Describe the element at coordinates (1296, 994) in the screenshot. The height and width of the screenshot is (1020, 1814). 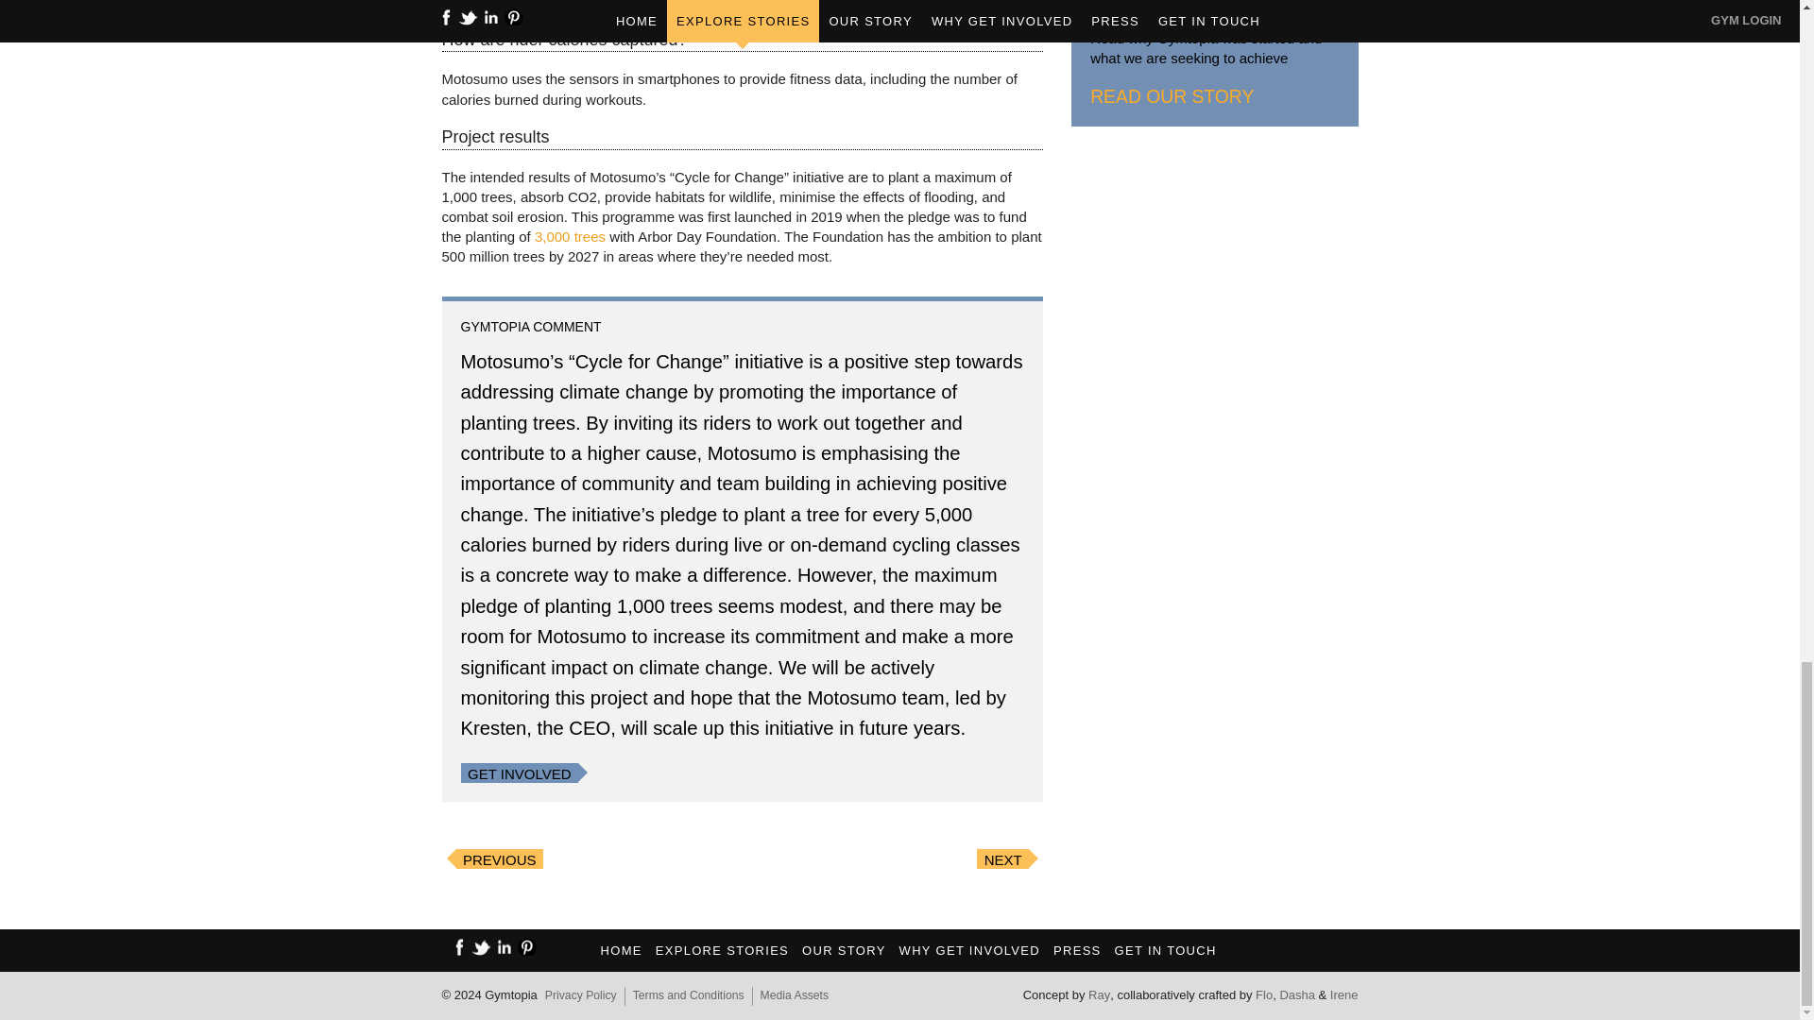
I see `dashaluna, WordPress developer Brighton, UK` at that location.